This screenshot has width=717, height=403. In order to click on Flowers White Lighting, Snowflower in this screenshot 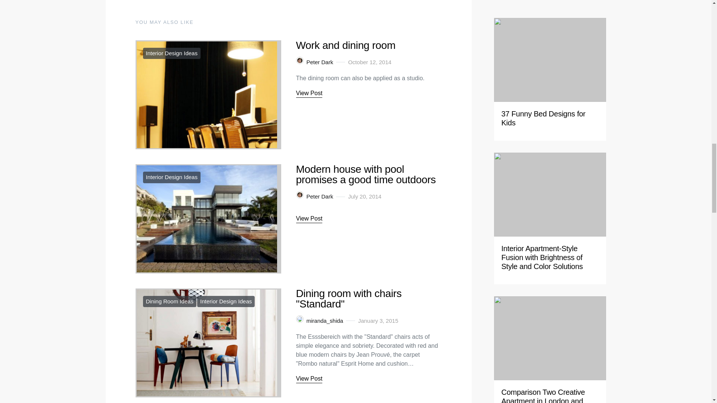, I will do `click(538, 115)`.